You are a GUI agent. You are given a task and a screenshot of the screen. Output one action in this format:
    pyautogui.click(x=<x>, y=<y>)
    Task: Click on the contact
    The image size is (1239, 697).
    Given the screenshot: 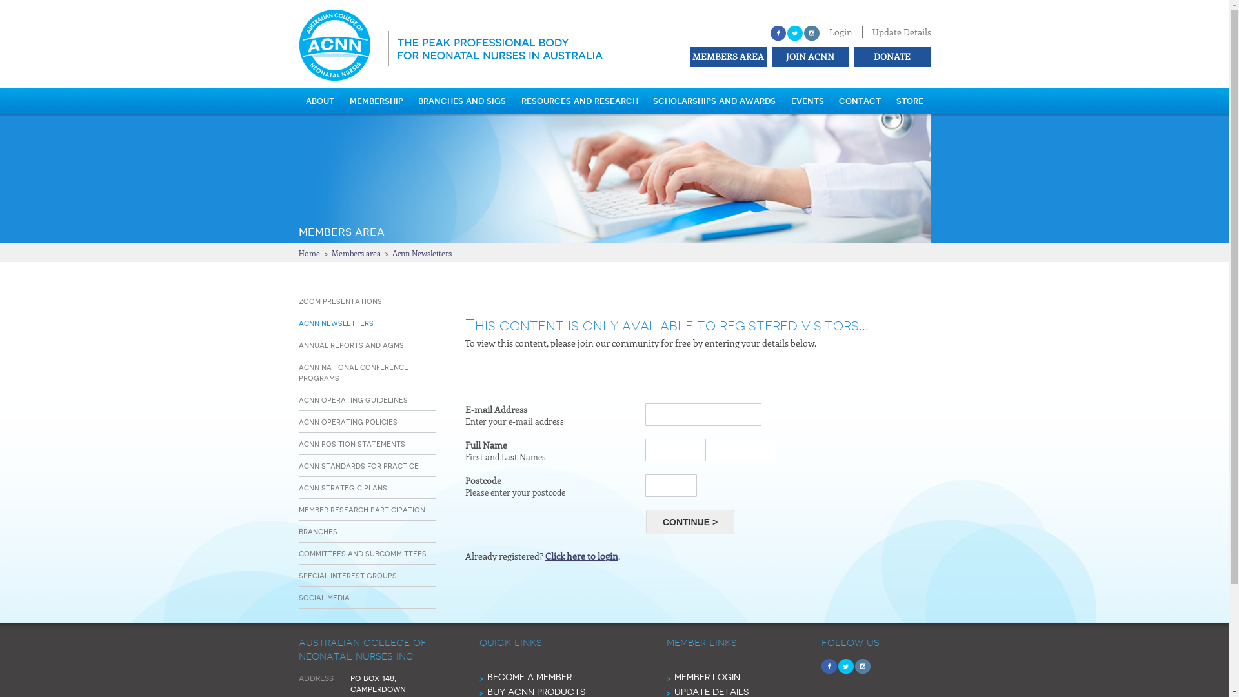 What is the action you would take?
    pyautogui.click(x=860, y=101)
    